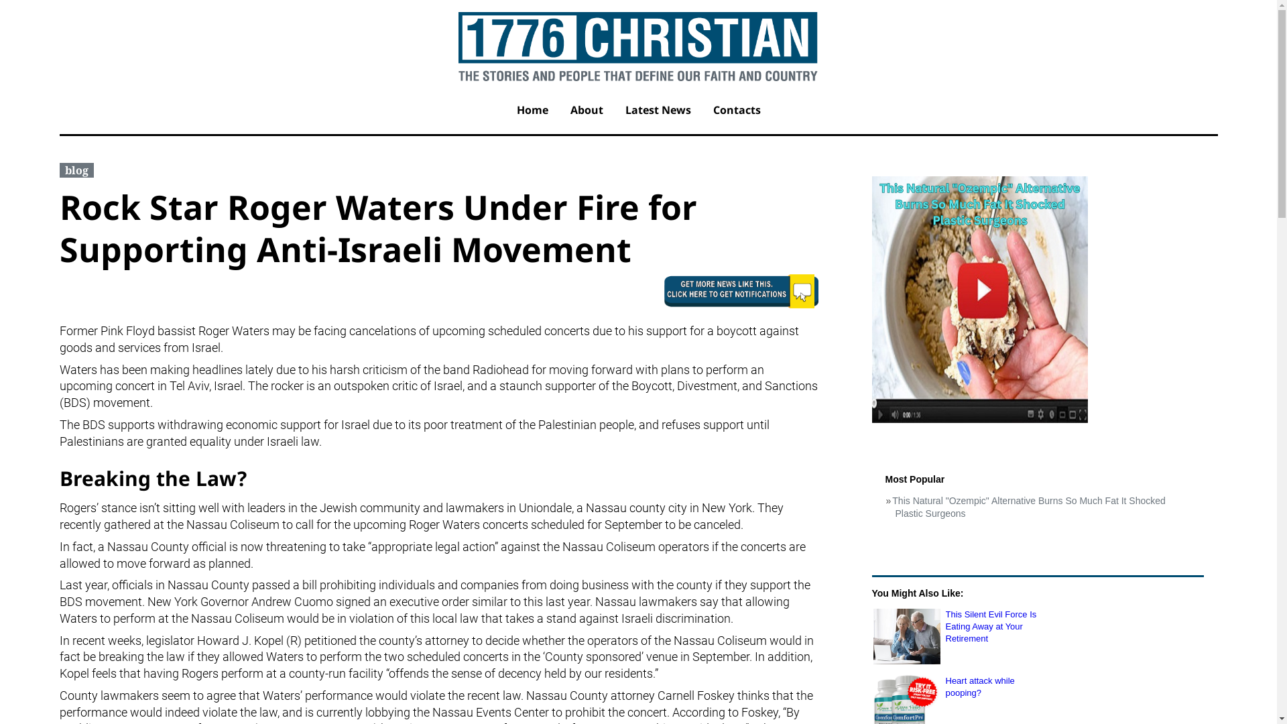 The height and width of the screenshot is (724, 1287). I want to click on This Silent Evil Force Is Eating Away at Your Retirement, so click(993, 627).